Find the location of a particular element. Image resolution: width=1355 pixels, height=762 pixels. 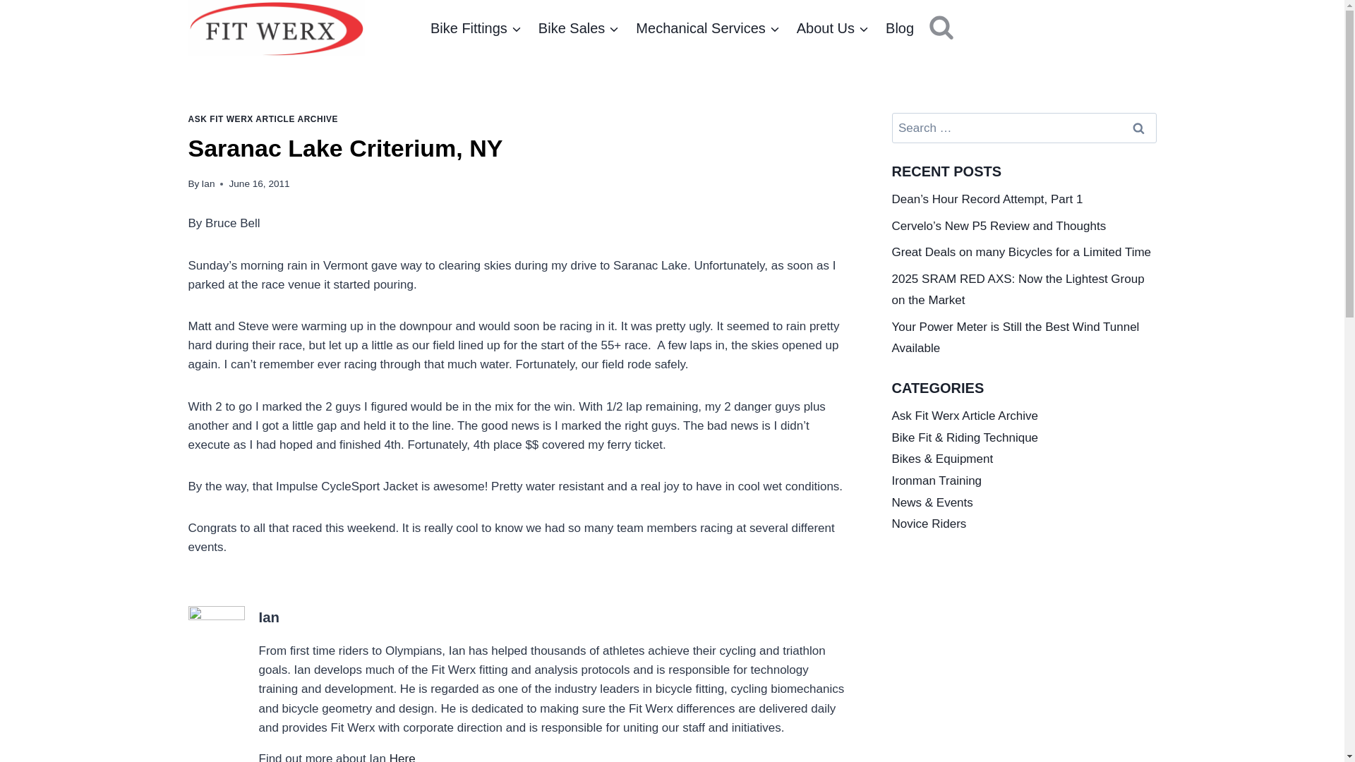

Here is located at coordinates (402, 756).